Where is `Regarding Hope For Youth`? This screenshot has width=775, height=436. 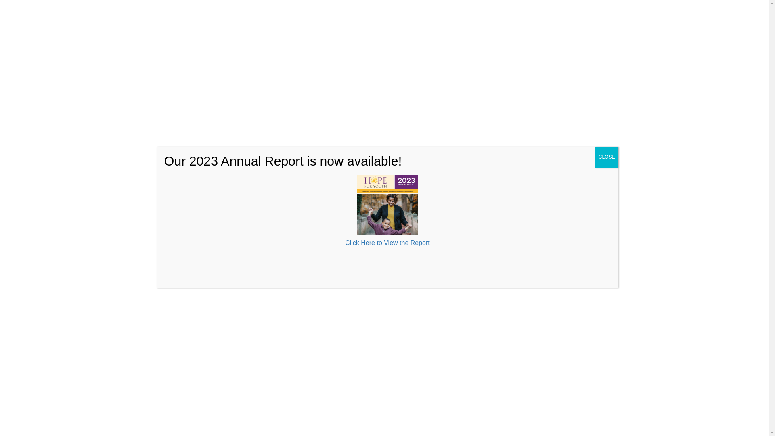
Regarding Hope For Youth is located at coordinates (285, 40).